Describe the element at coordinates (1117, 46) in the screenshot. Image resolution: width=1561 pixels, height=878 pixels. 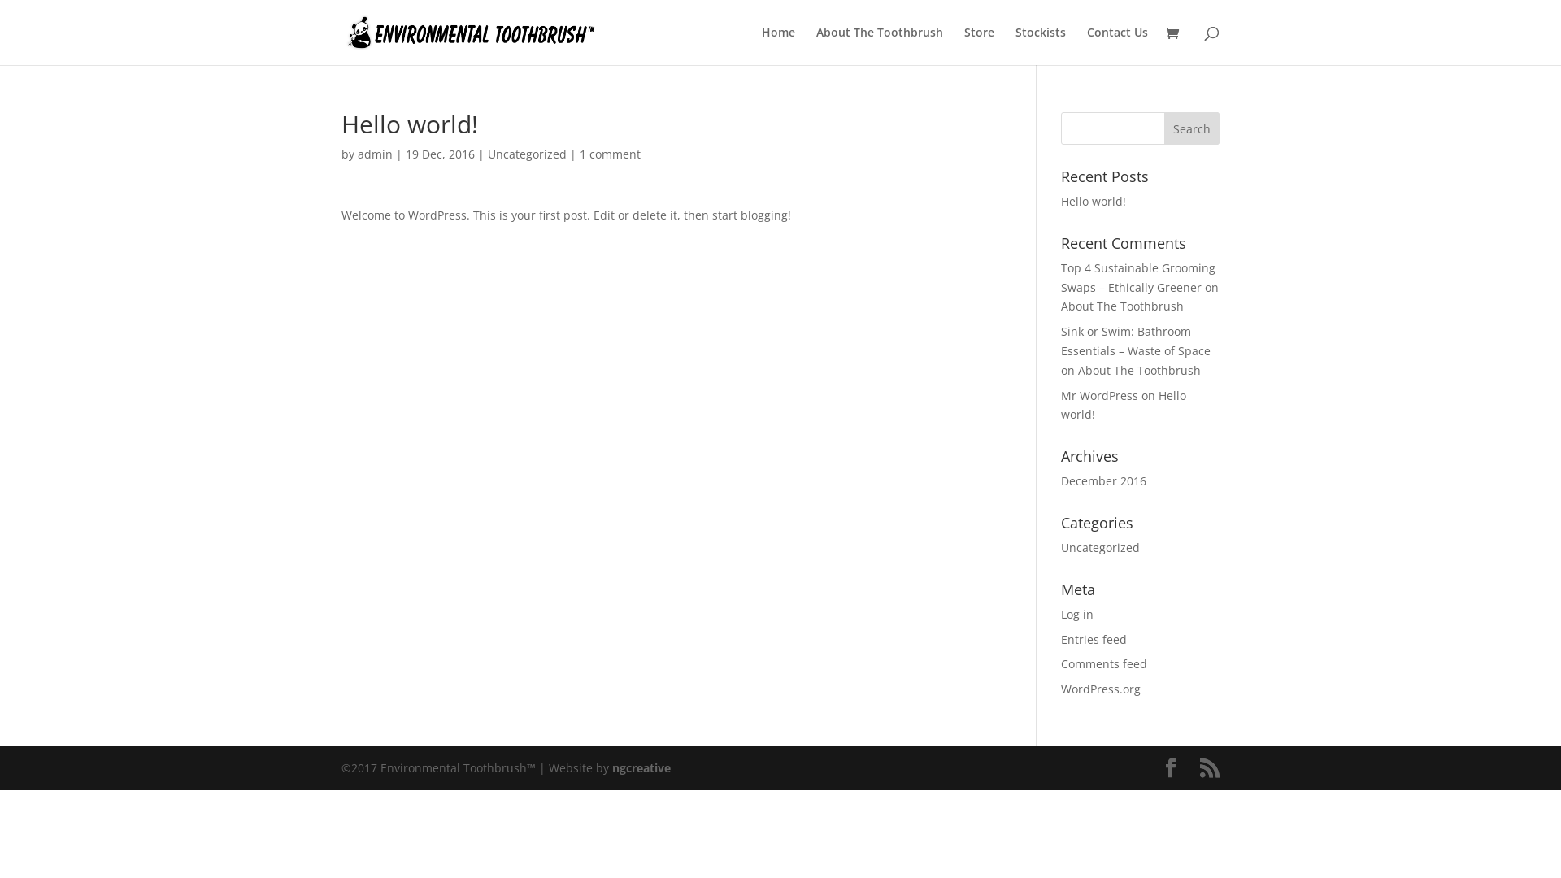
I see `Contact Us` at that location.